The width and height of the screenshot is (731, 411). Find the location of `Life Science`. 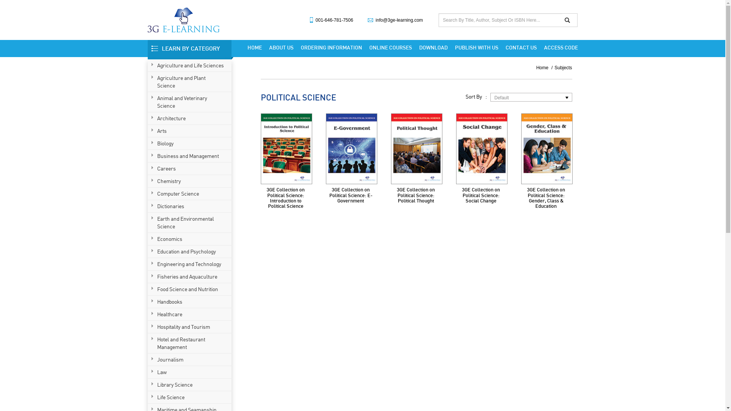

Life Science is located at coordinates (190, 397).